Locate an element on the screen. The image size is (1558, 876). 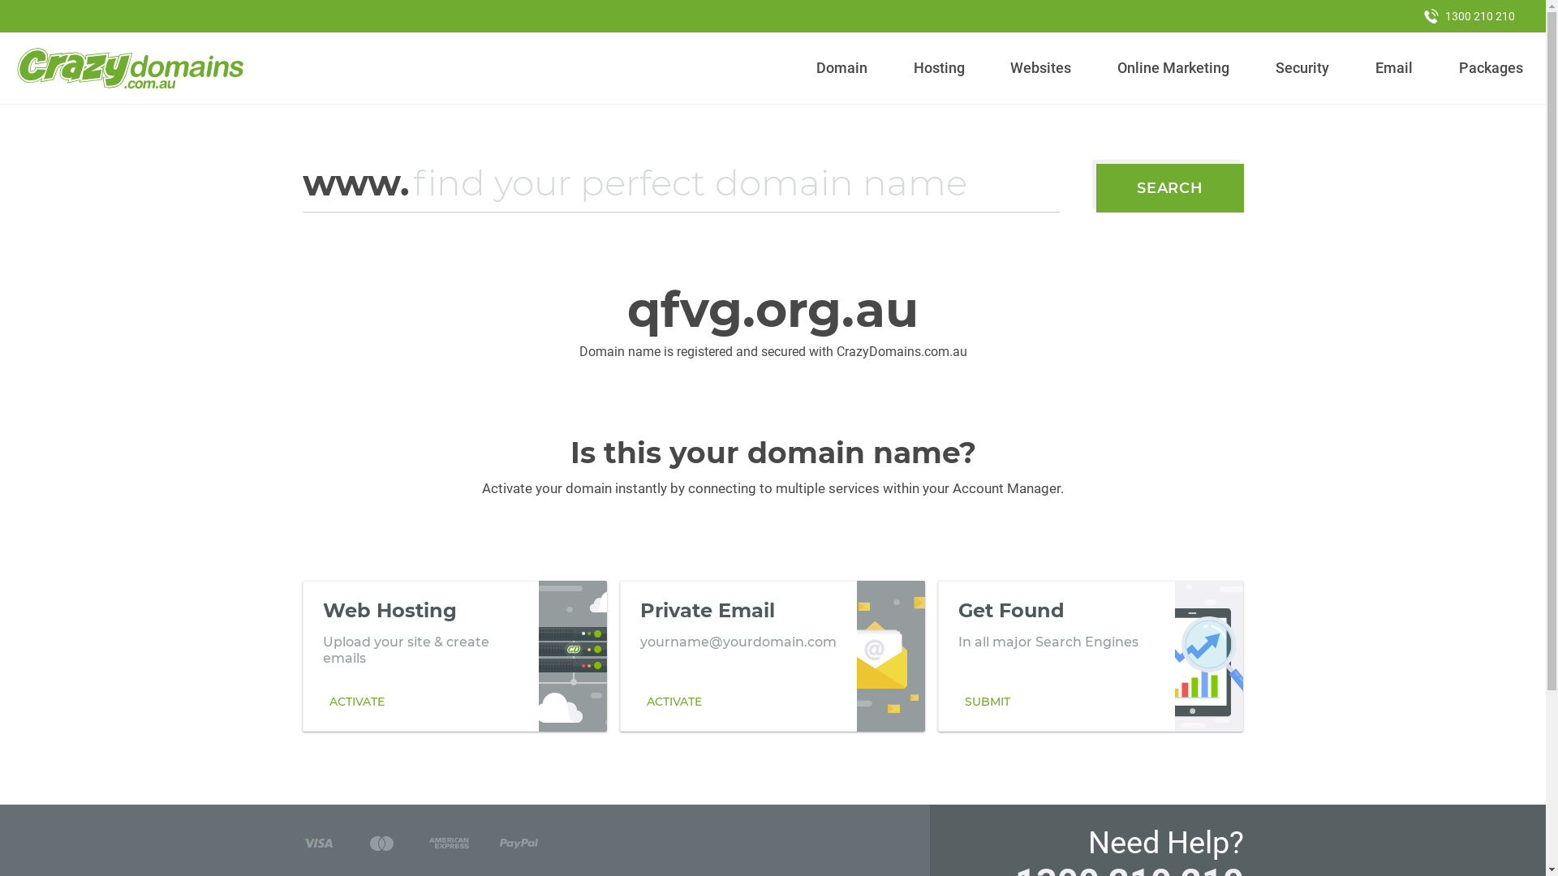
Hosting is located at coordinates (939, 68).